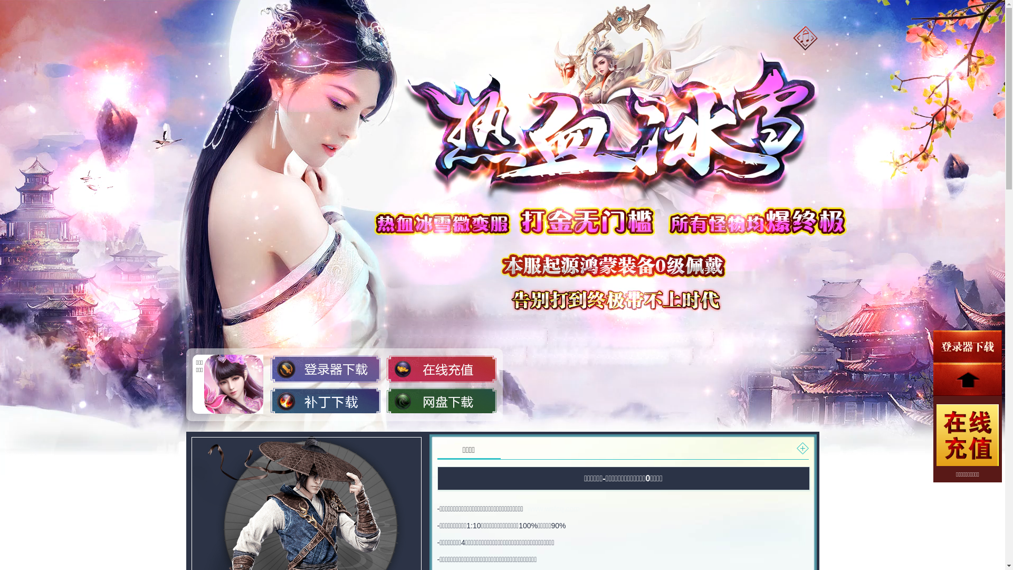 The width and height of the screenshot is (1013, 570). Describe the element at coordinates (553, 509) in the screenshot. I see `www.wsfcq.com` at that location.